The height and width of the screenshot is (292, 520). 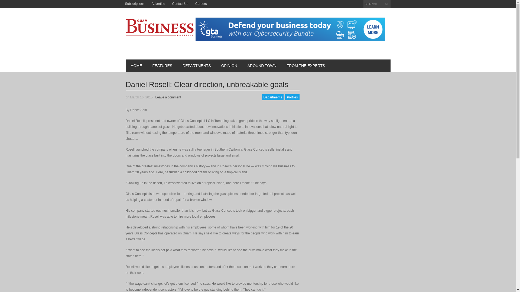 What do you see at coordinates (168, 97) in the screenshot?
I see `Leave a comment` at bounding box center [168, 97].